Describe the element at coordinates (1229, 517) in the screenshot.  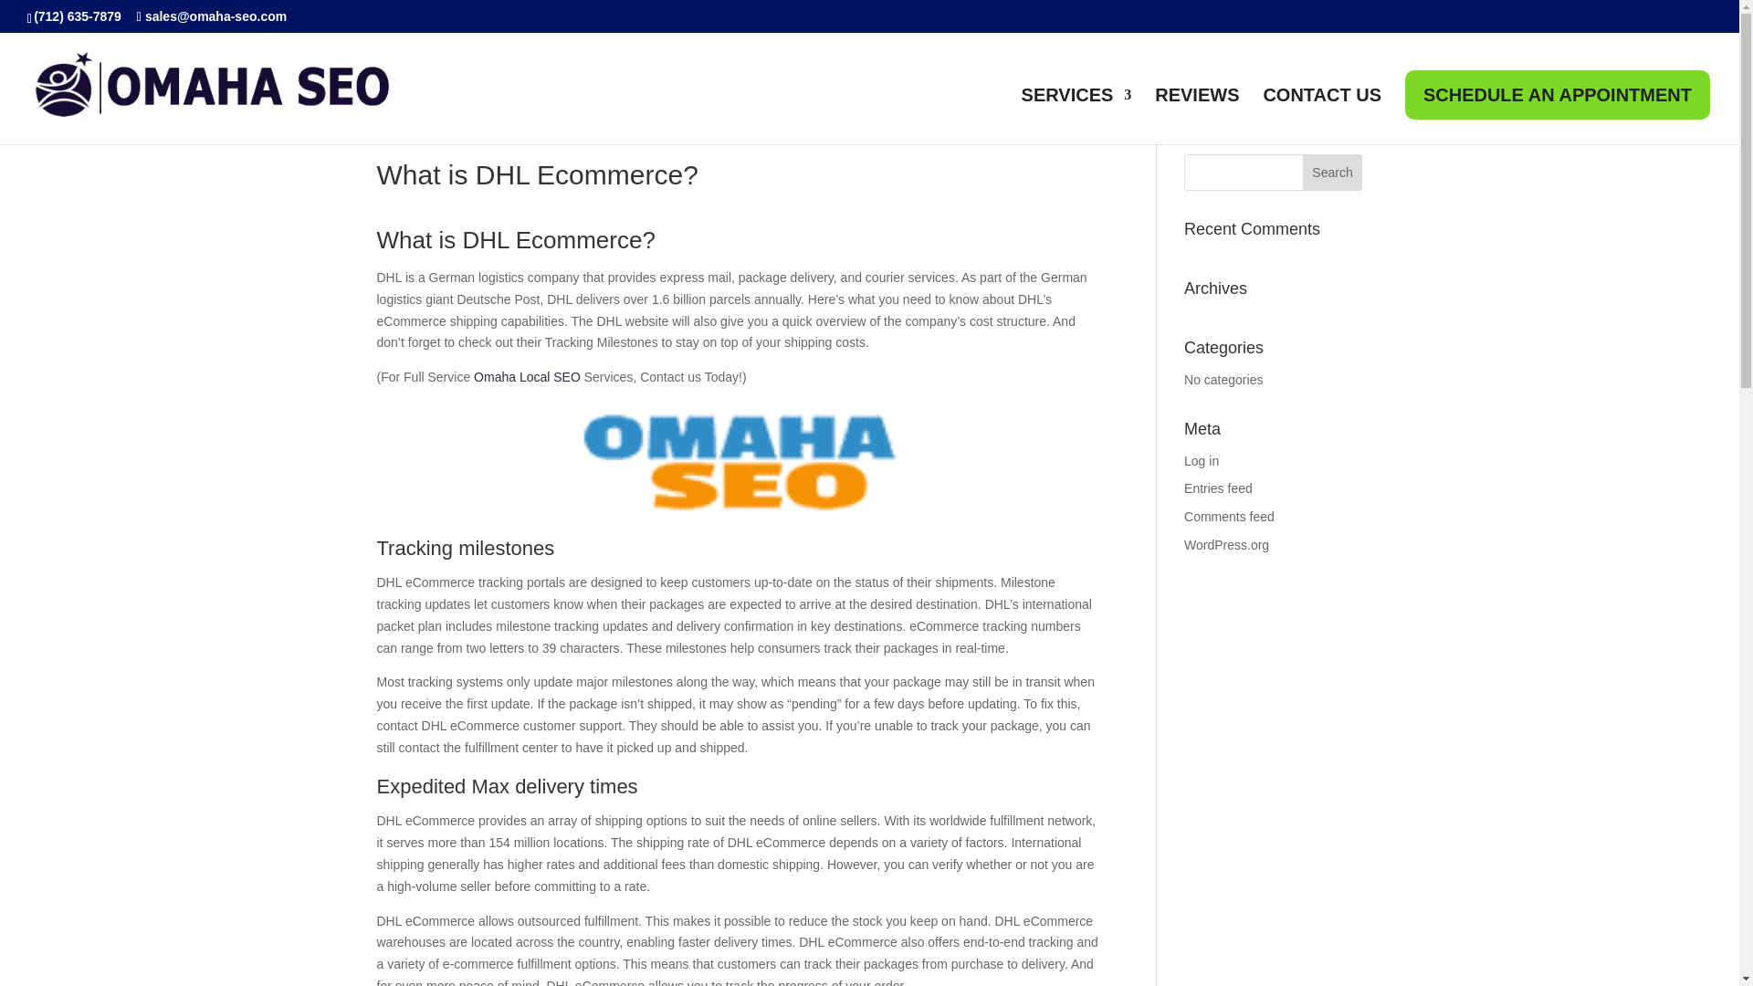
I see `Comments feed` at that location.